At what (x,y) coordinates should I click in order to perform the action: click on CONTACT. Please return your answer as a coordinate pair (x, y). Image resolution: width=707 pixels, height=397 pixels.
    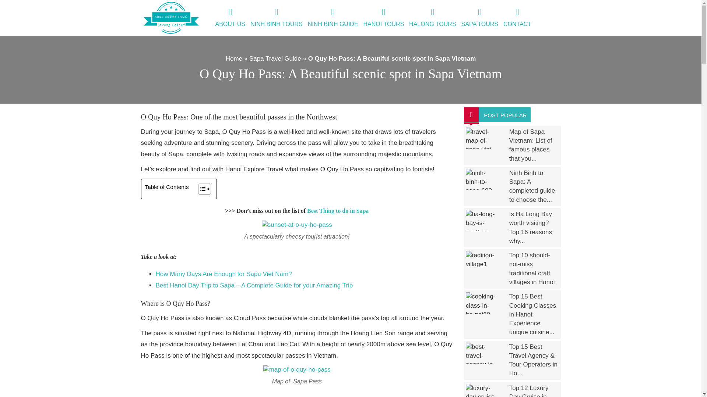
    Looking at the image, I should click on (517, 18).